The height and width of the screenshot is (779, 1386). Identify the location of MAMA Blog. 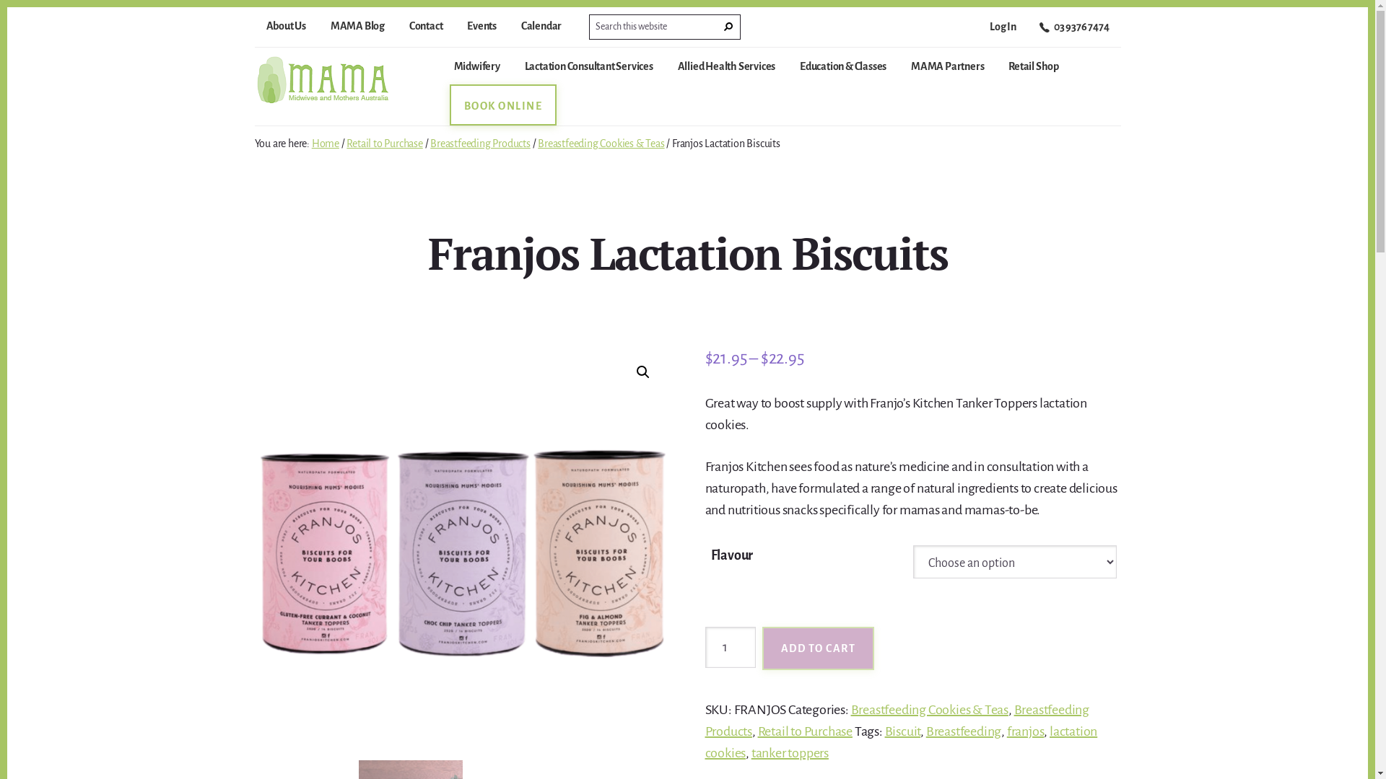
(358, 29).